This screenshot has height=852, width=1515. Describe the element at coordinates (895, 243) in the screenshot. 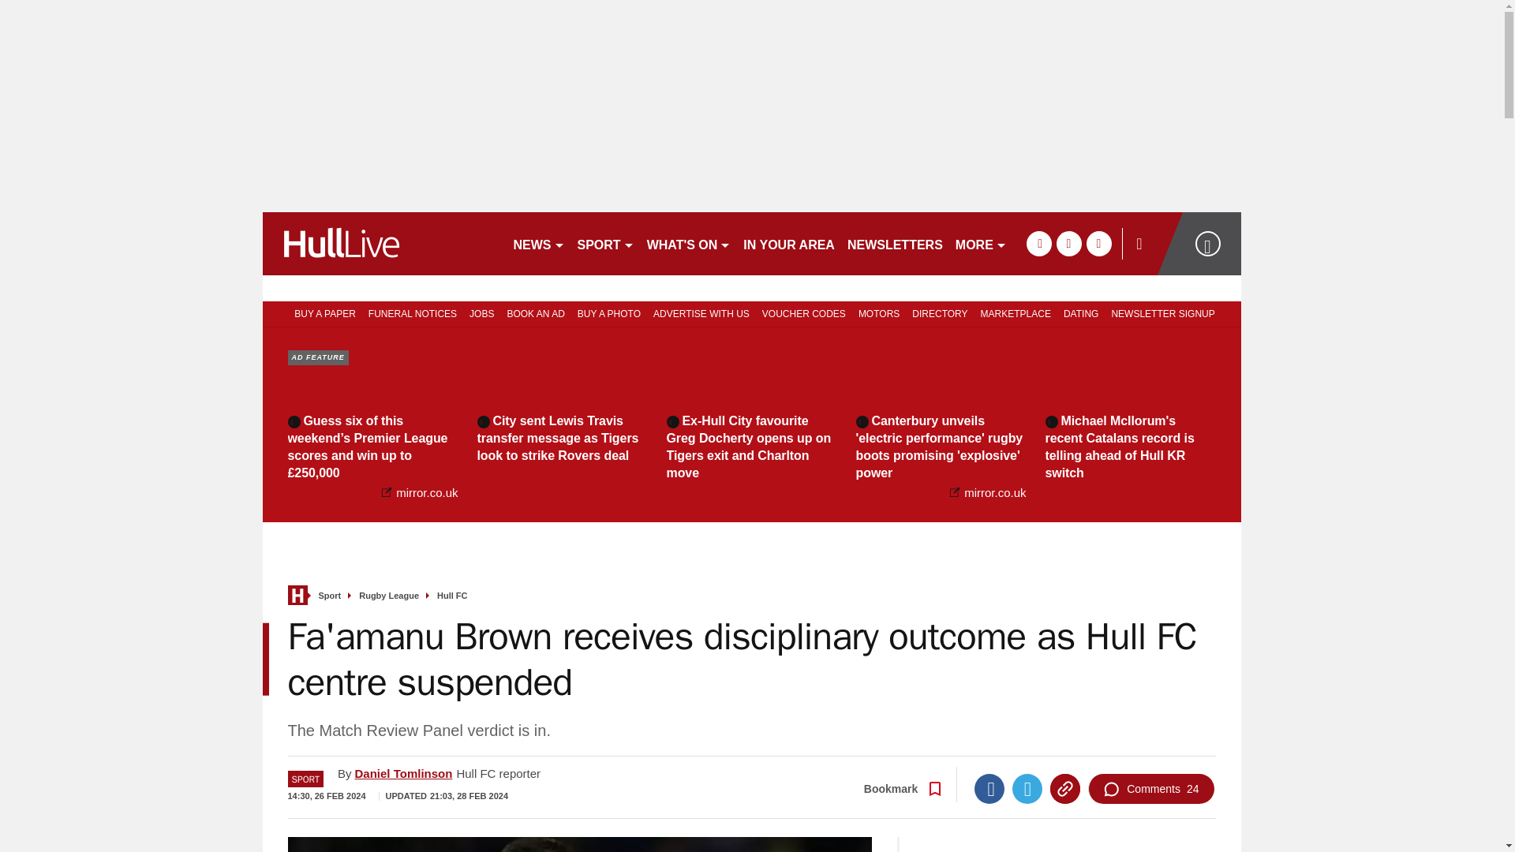

I see `NEWSLETTERS` at that location.